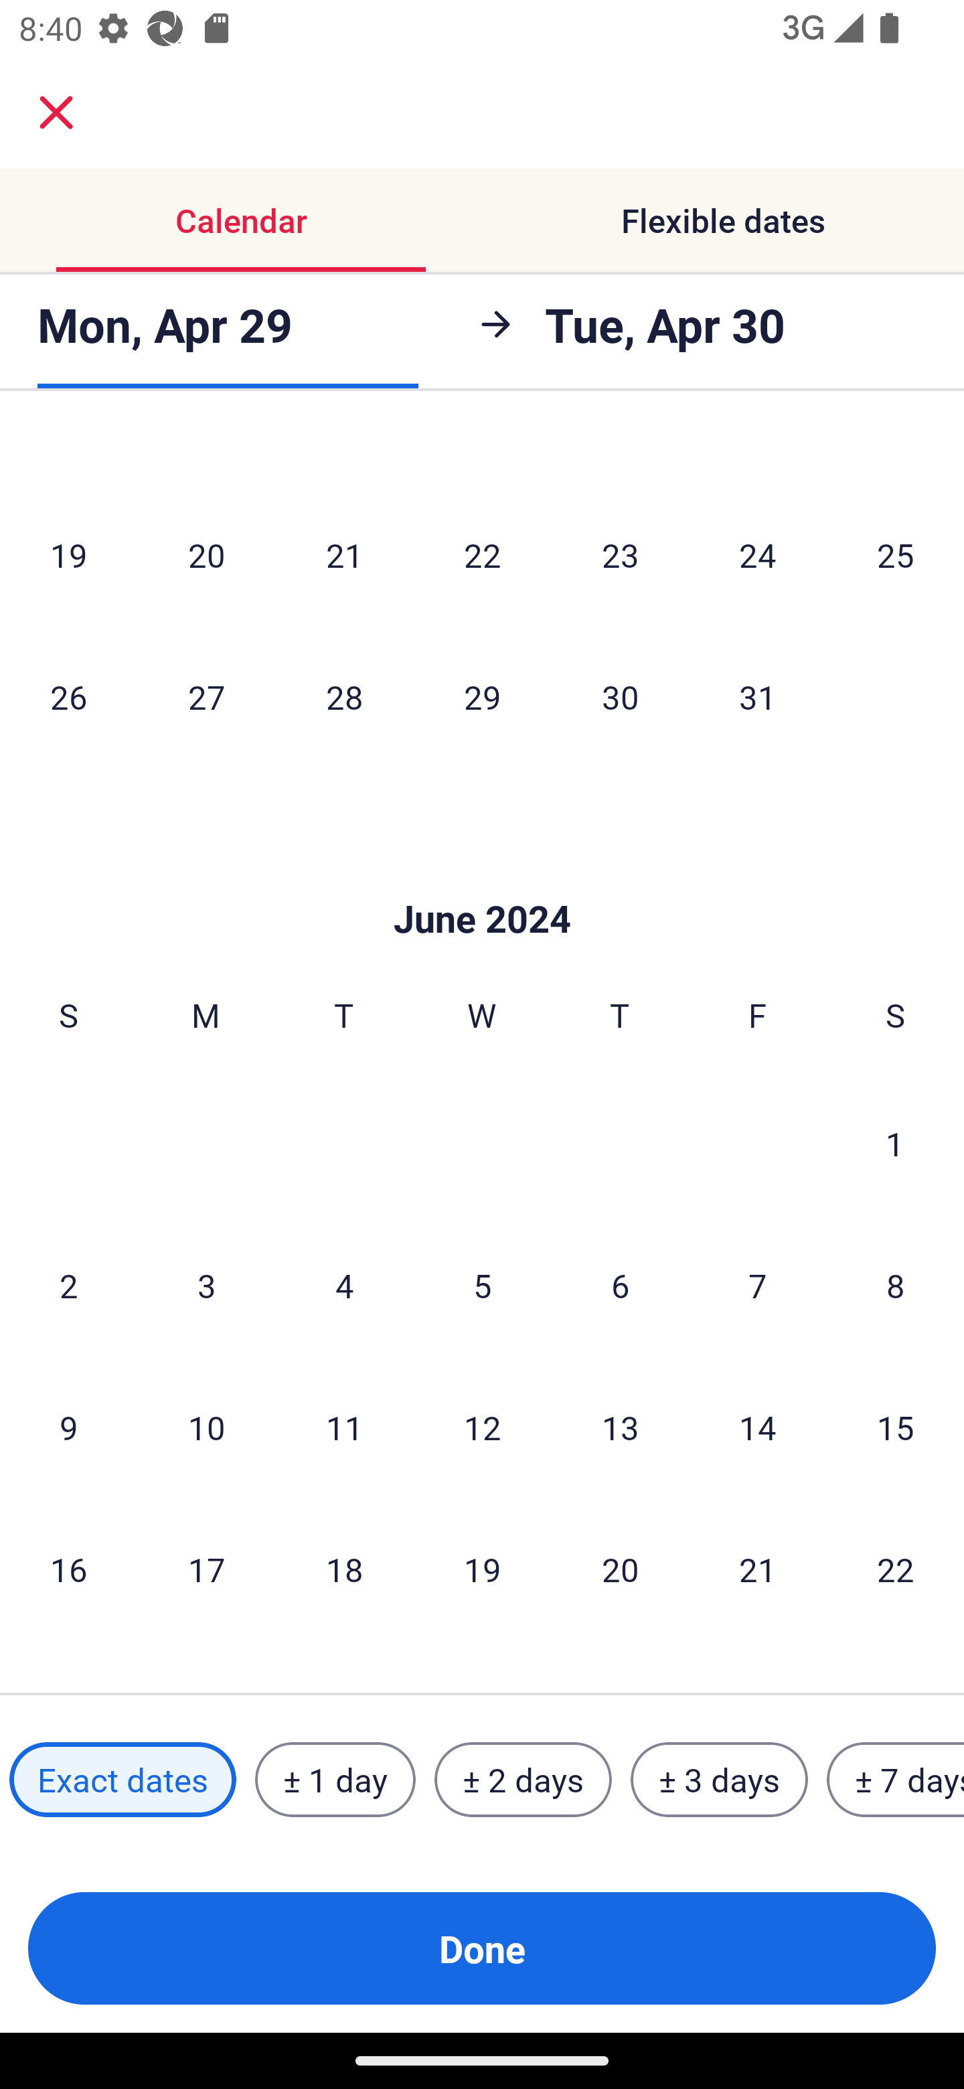  What do you see at coordinates (344, 1569) in the screenshot?
I see `18 Tuesday, June 18, 2024` at bounding box center [344, 1569].